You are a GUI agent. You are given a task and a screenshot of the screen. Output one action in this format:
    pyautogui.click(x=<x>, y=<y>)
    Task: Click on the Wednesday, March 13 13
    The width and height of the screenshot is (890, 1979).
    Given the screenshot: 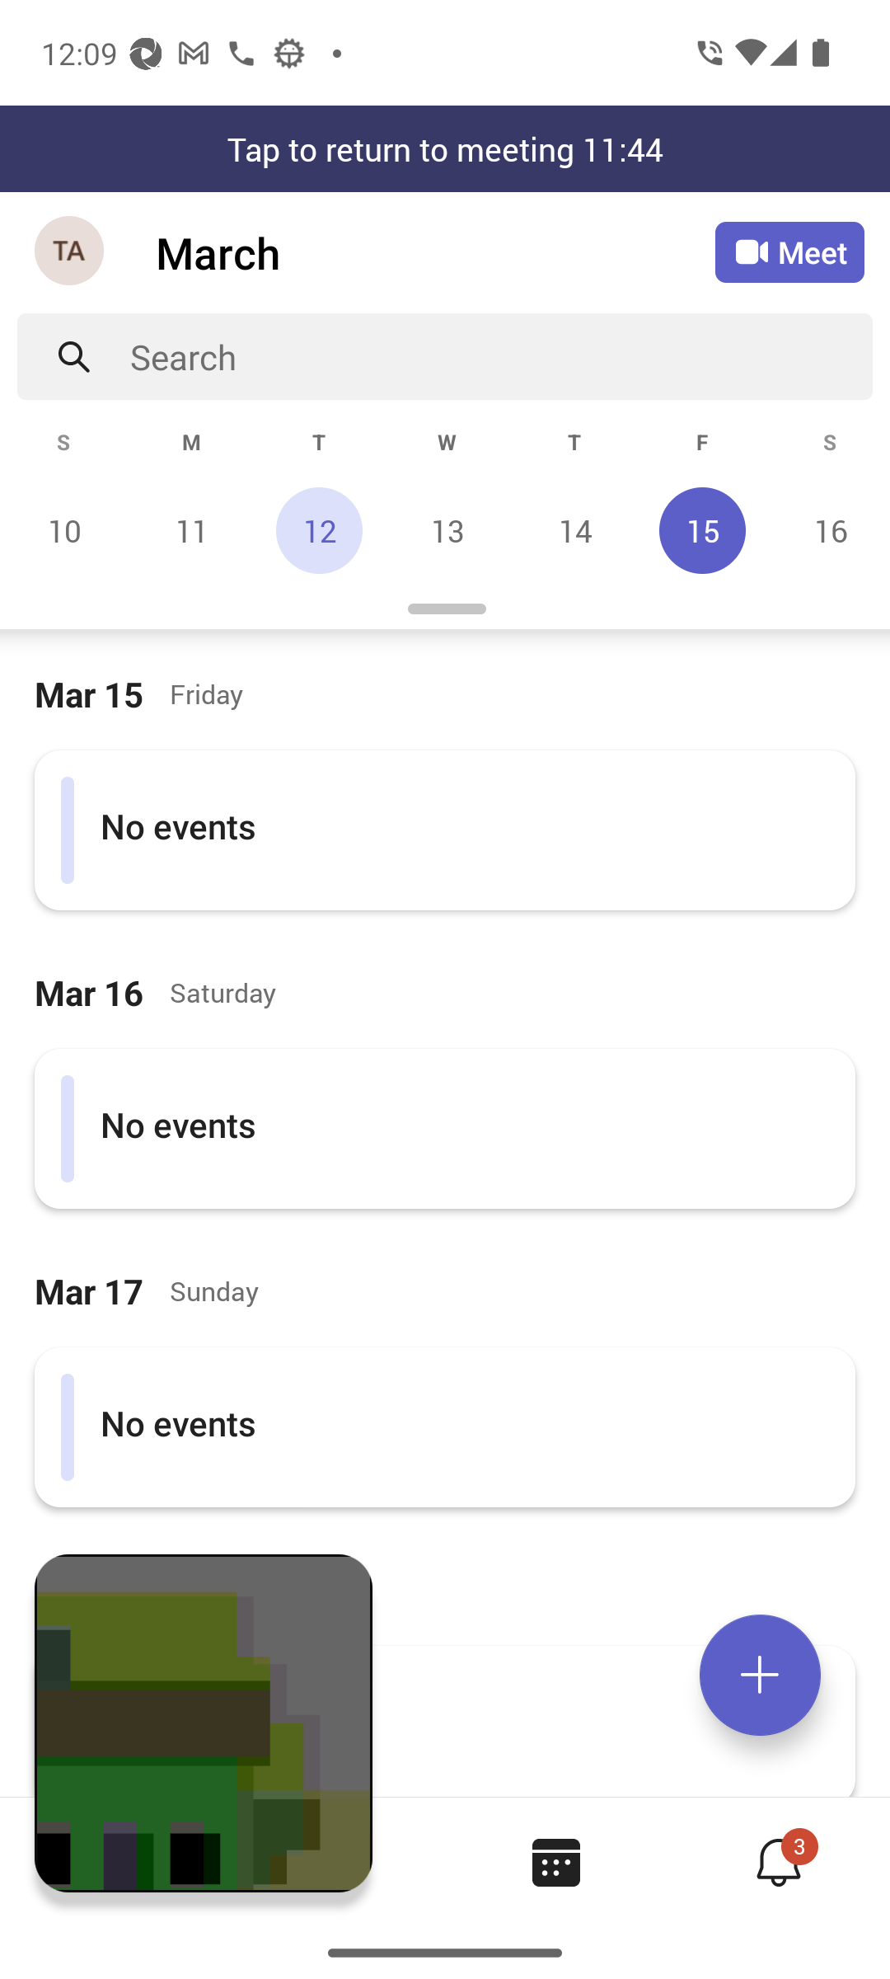 What is the action you would take?
    pyautogui.click(x=447, y=530)
    